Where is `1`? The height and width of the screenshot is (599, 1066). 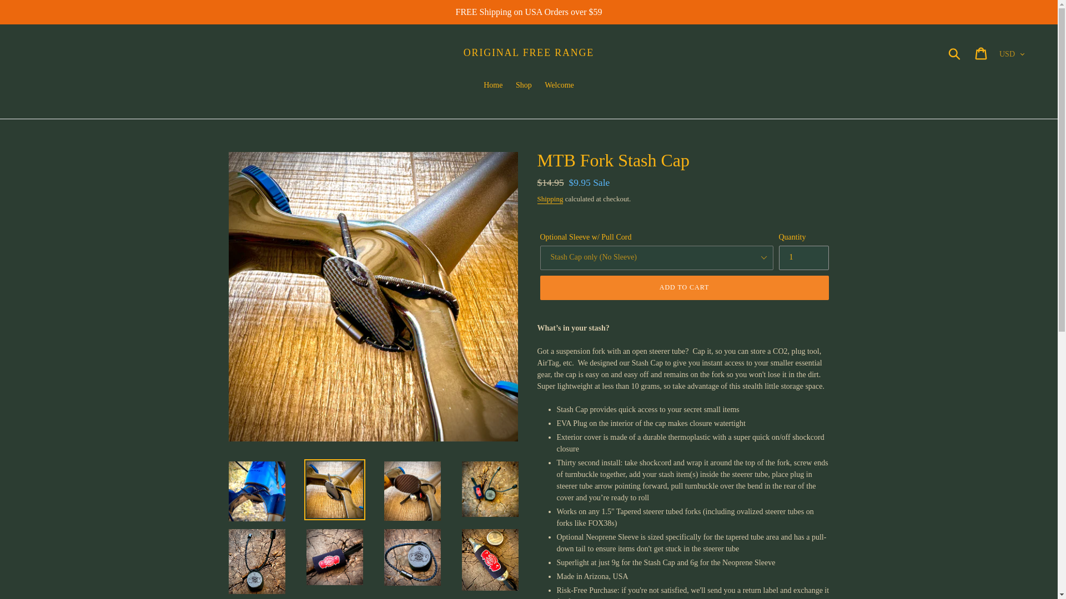 1 is located at coordinates (803, 257).